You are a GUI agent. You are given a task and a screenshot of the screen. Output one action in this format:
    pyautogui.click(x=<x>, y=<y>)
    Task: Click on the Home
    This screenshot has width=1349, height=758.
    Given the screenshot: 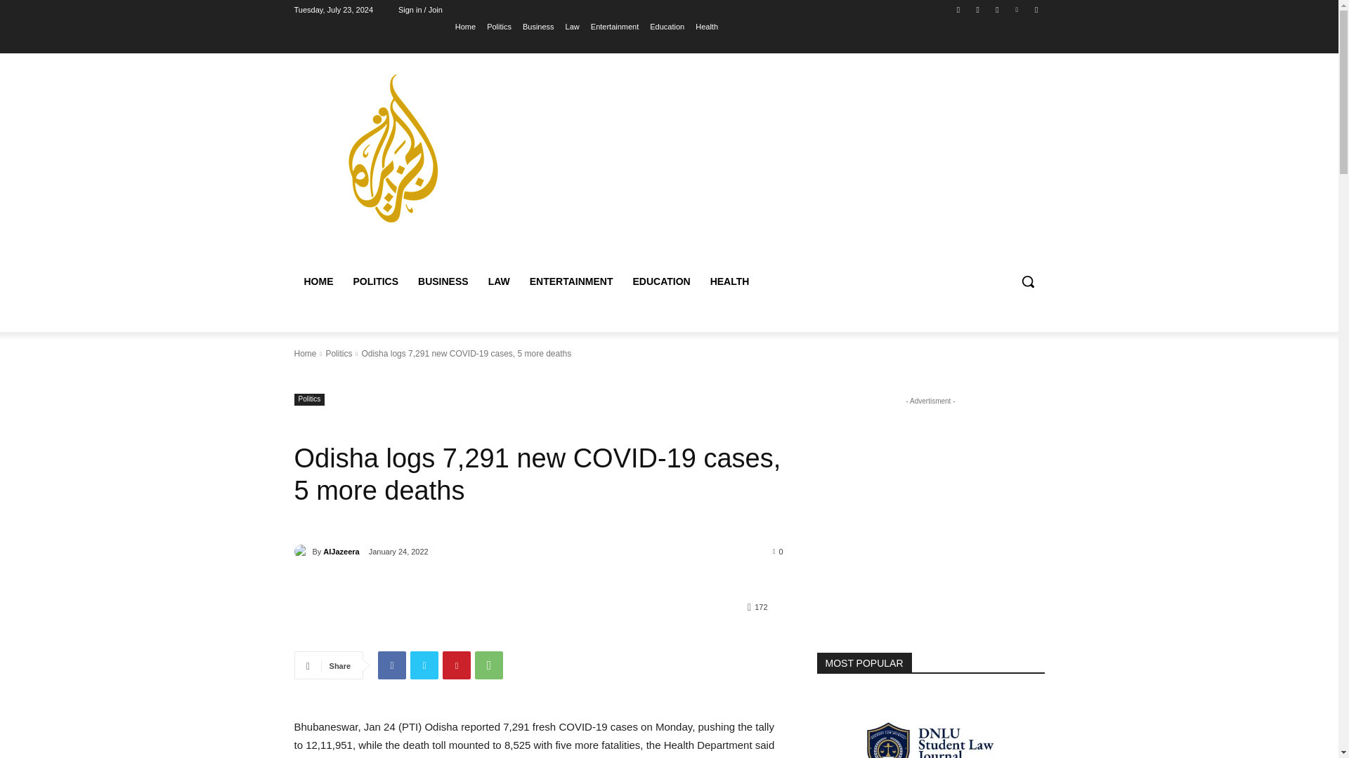 What is the action you would take?
    pyautogui.click(x=465, y=26)
    